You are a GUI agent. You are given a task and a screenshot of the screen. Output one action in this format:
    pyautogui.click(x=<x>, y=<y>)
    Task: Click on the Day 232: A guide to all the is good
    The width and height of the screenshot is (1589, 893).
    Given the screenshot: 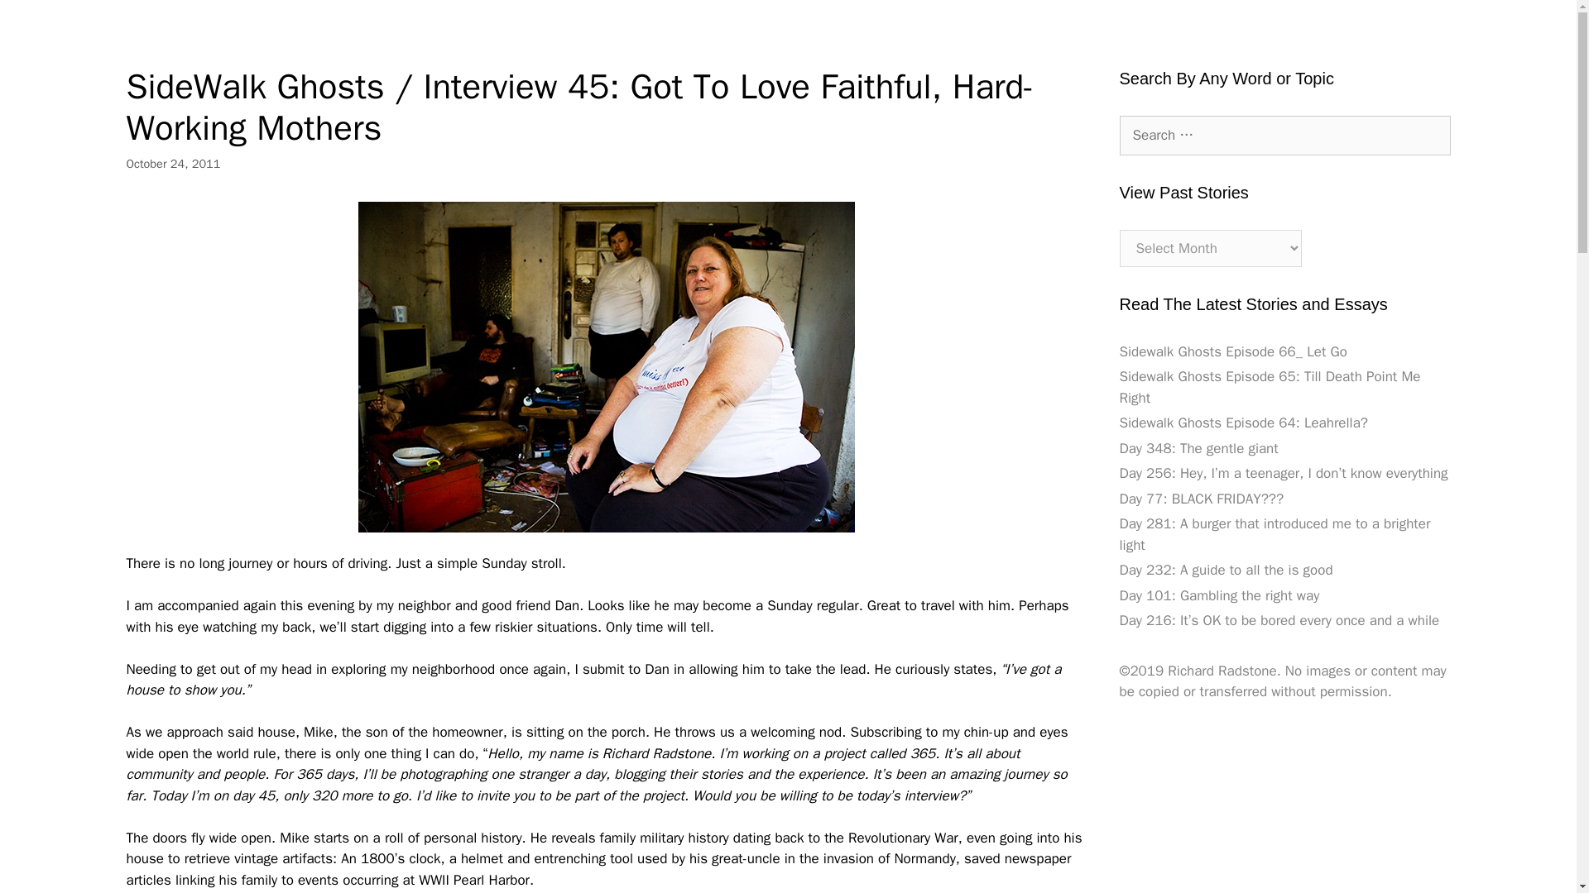 What is the action you would take?
    pyautogui.click(x=1225, y=570)
    